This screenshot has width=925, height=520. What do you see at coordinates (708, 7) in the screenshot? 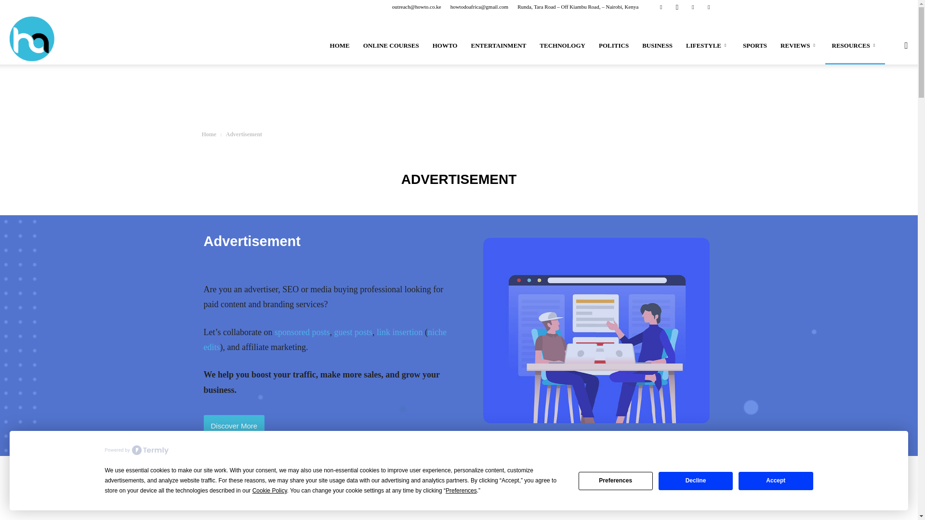
I see `Twitter` at bounding box center [708, 7].